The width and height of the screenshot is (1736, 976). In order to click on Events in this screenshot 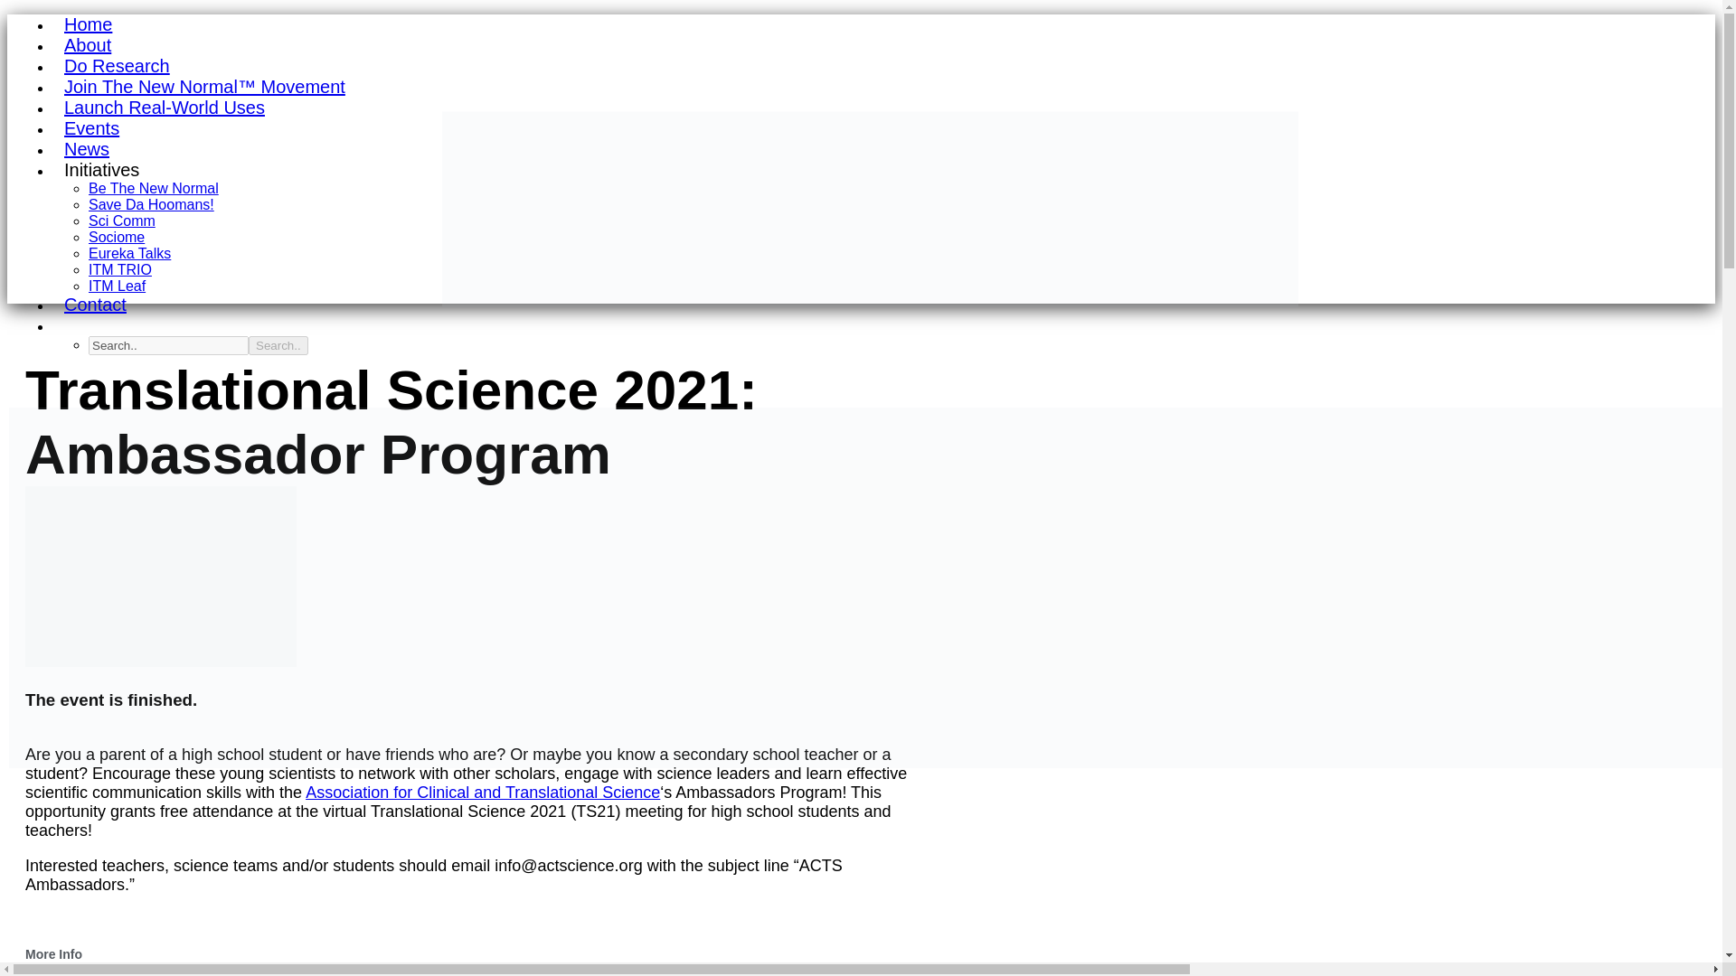, I will do `click(91, 128)`.